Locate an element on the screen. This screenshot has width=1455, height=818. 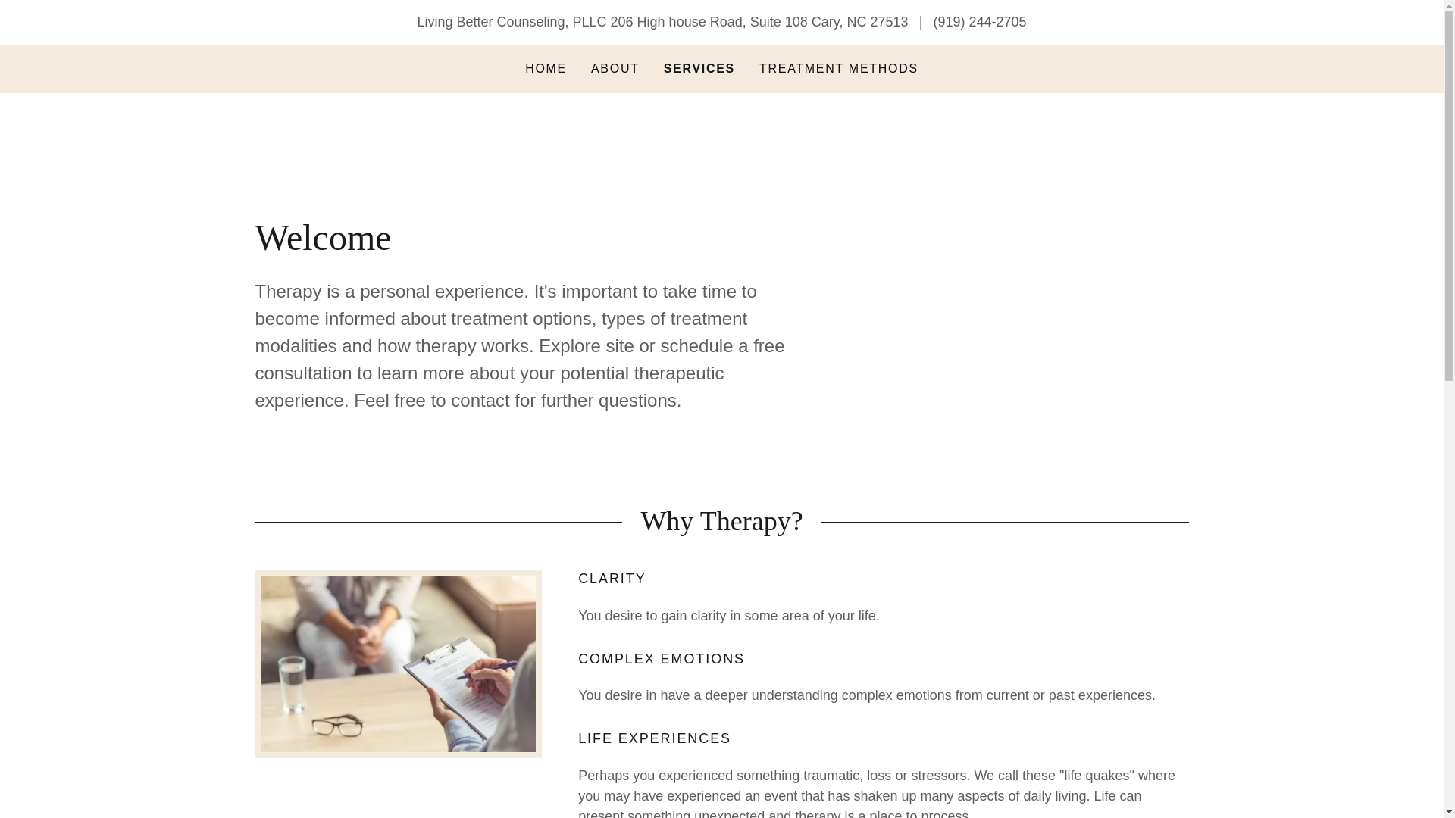
ABOUT is located at coordinates (615, 69).